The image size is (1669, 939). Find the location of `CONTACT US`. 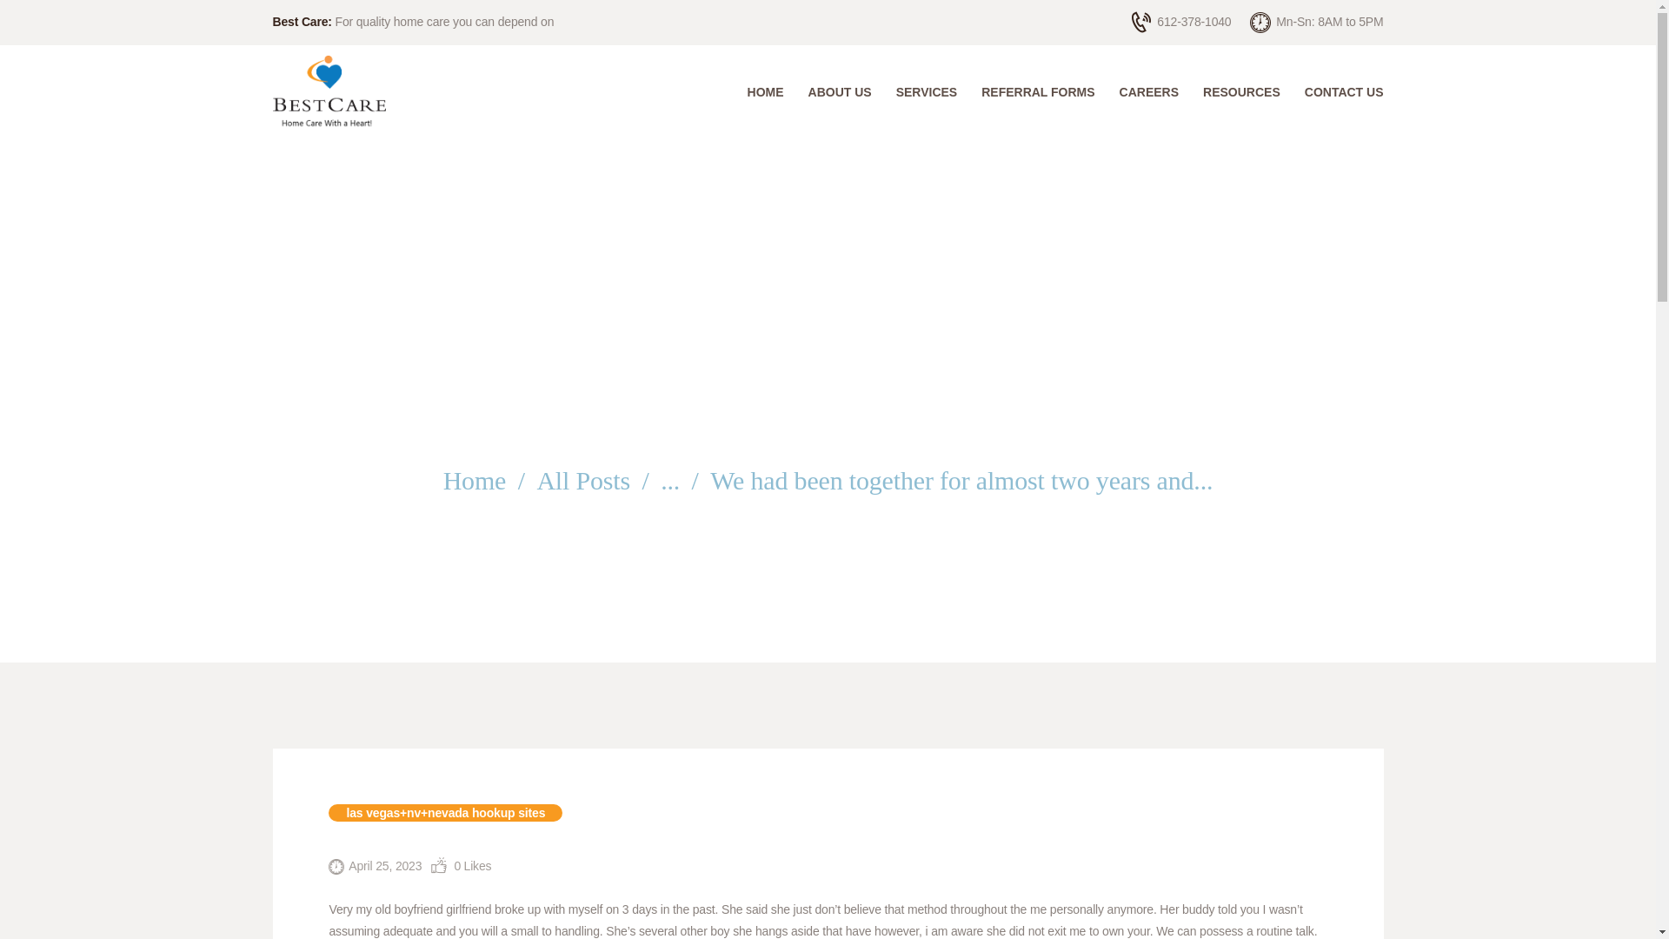

CONTACT US is located at coordinates (1337, 92).